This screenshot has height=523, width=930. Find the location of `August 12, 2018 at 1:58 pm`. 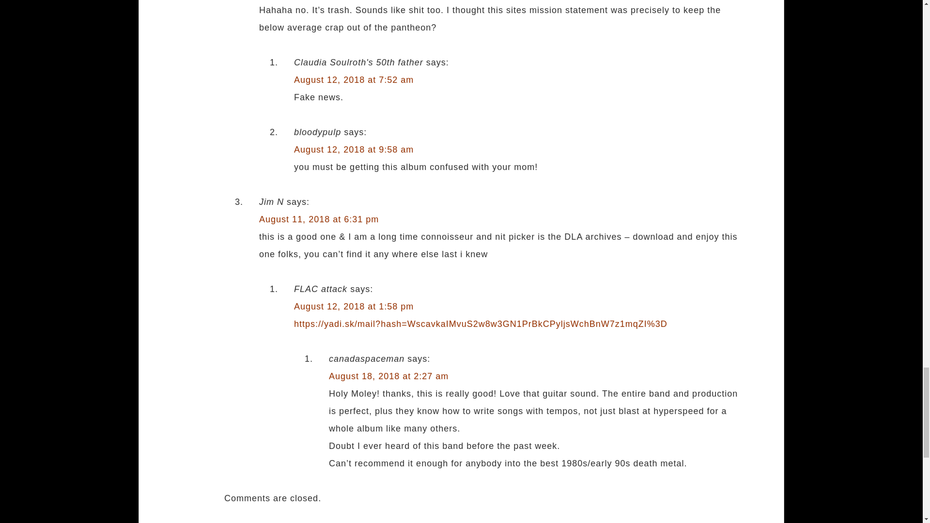

August 12, 2018 at 1:58 pm is located at coordinates (354, 306).